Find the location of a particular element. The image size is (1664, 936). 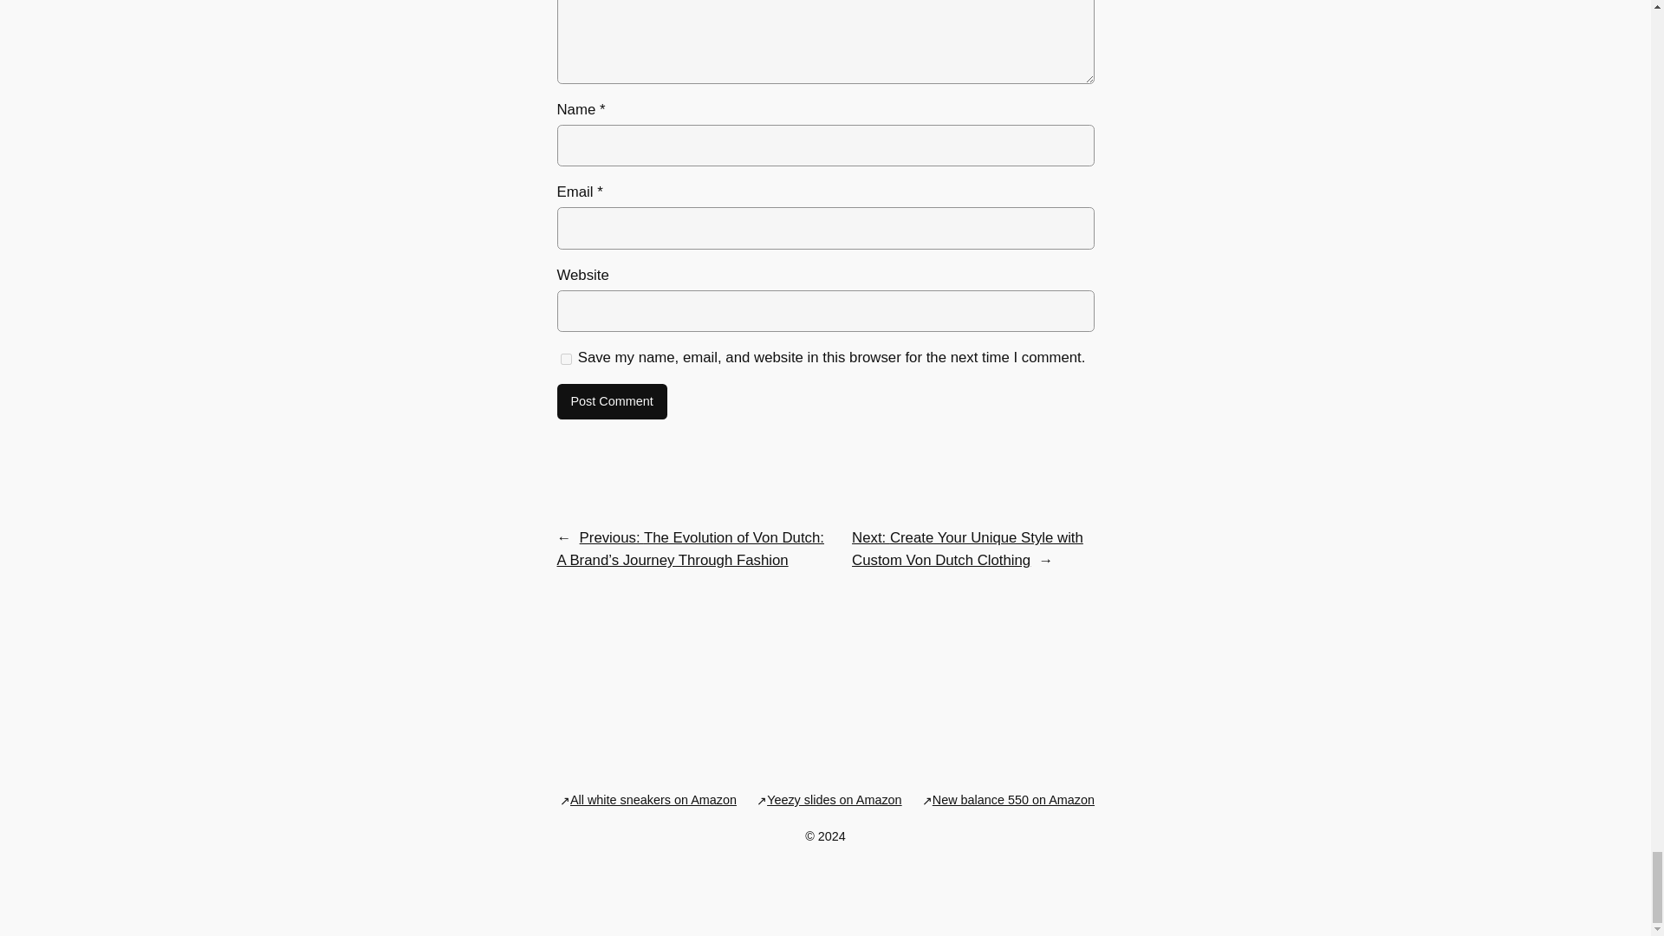

All white sneakers on Amazon is located at coordinates (653, 799).